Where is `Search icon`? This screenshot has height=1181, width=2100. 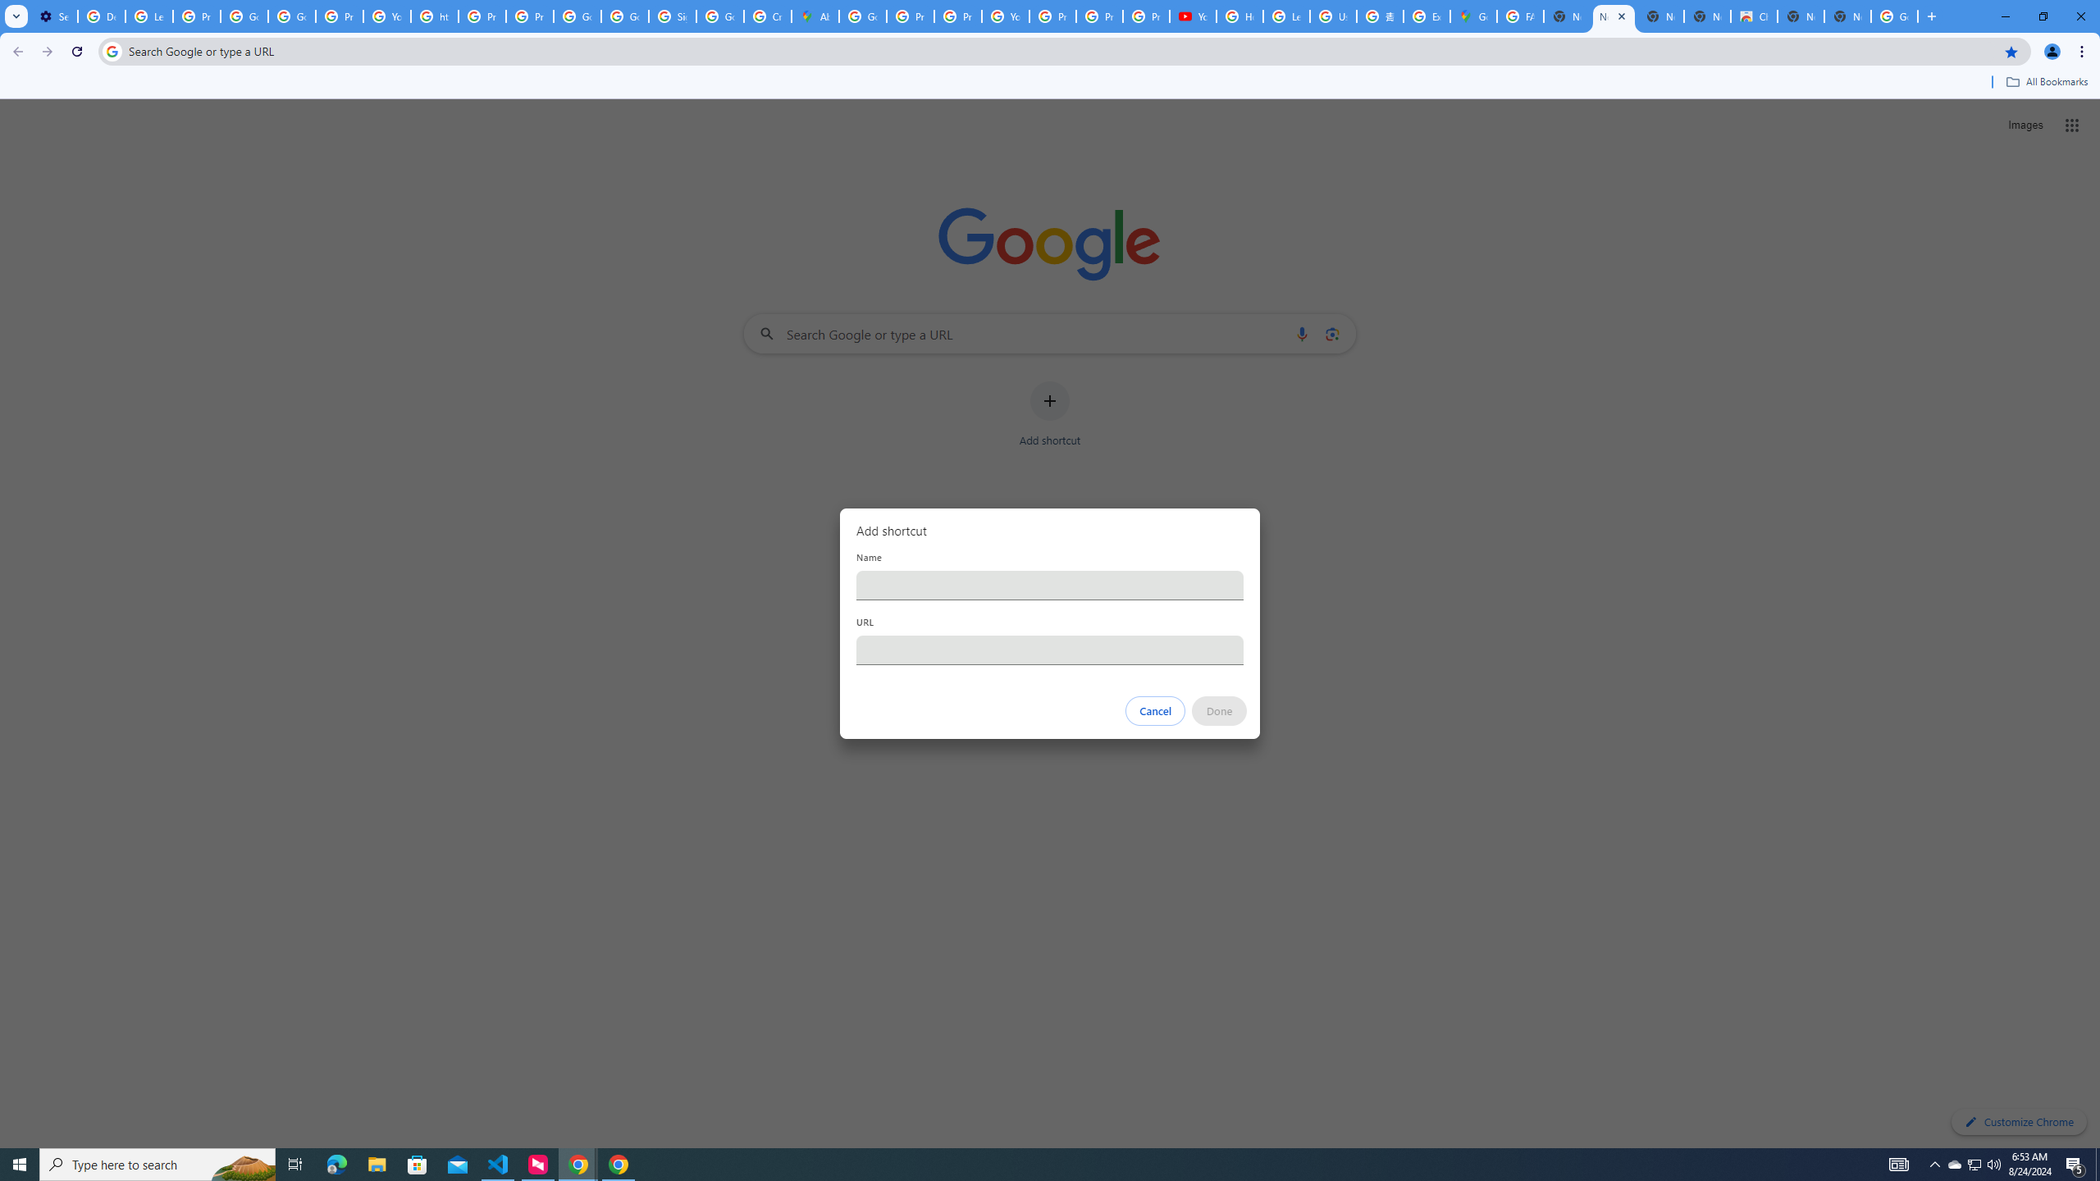 Search icon is located at coordinates (112, 51).